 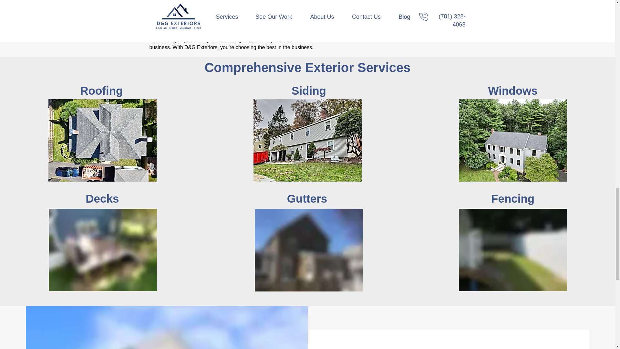 I want to click on Windows, so click(x=513, y=90).